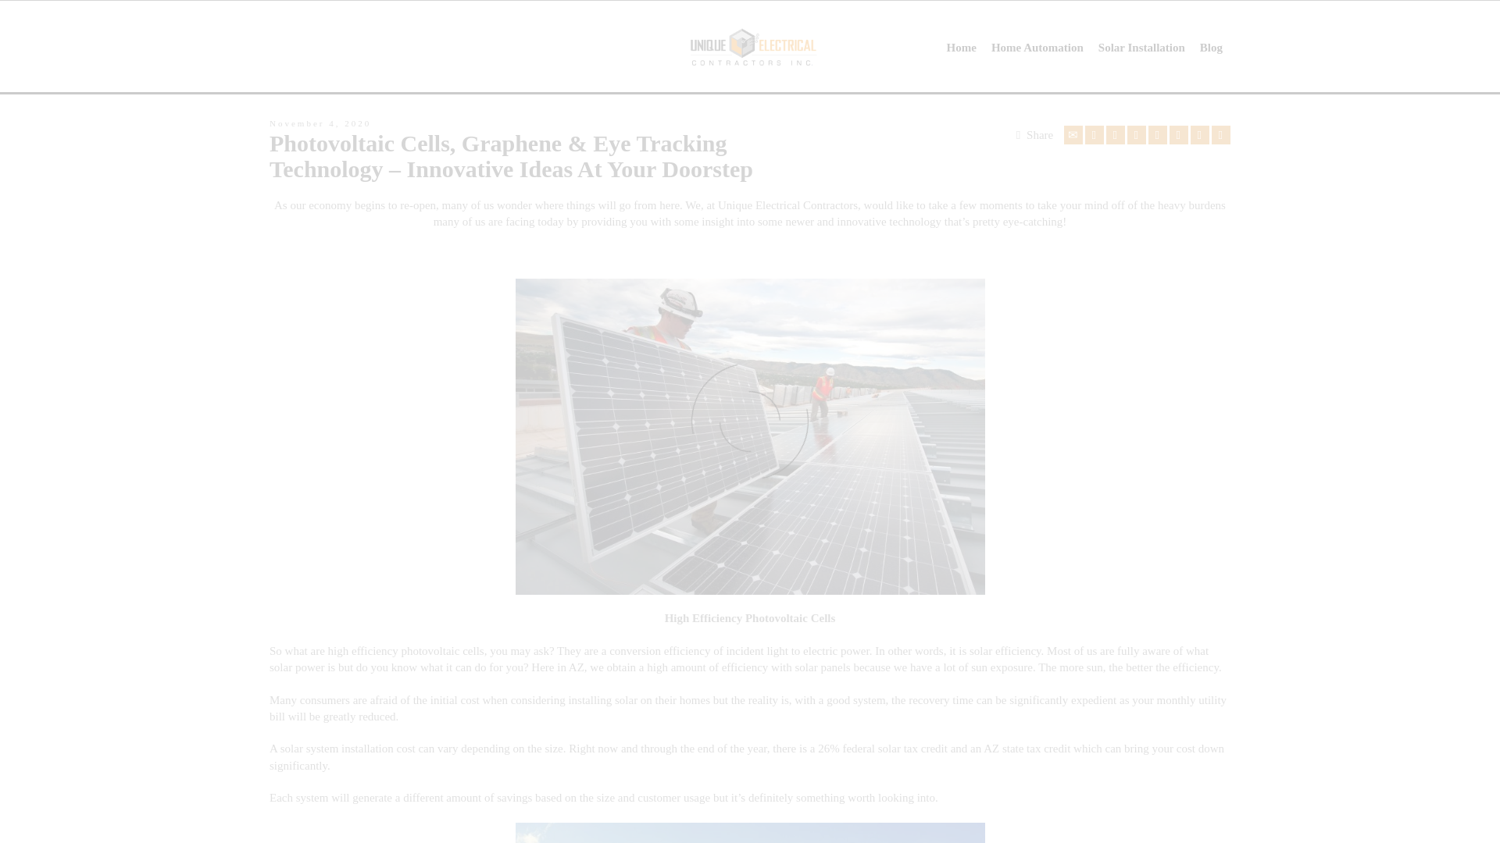  What do you see at coordinates (1220, 134) in the screenshot?
I see `Vkontakte` at bounding box center [1220, 134].